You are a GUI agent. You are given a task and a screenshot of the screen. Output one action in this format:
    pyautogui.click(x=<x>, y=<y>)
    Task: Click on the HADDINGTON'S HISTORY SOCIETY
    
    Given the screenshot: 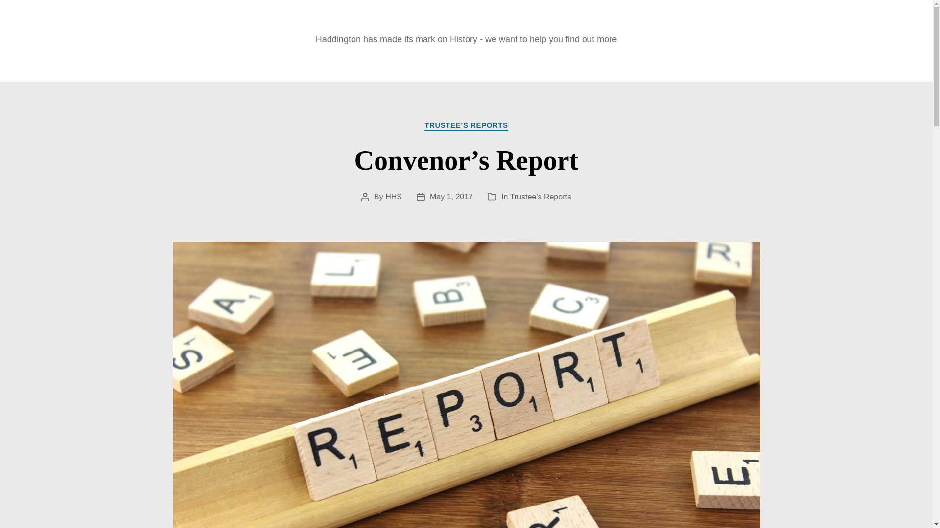 What is the action you would take?
    pyautogui.click(x=466, y=22)
    